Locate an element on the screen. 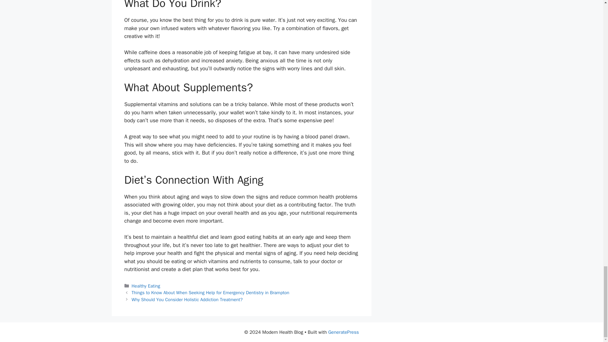 This screenshot has width=608, height=342. Why Should You Consider Holistic Addiction Treatment? is located at coordinates (187, 300).